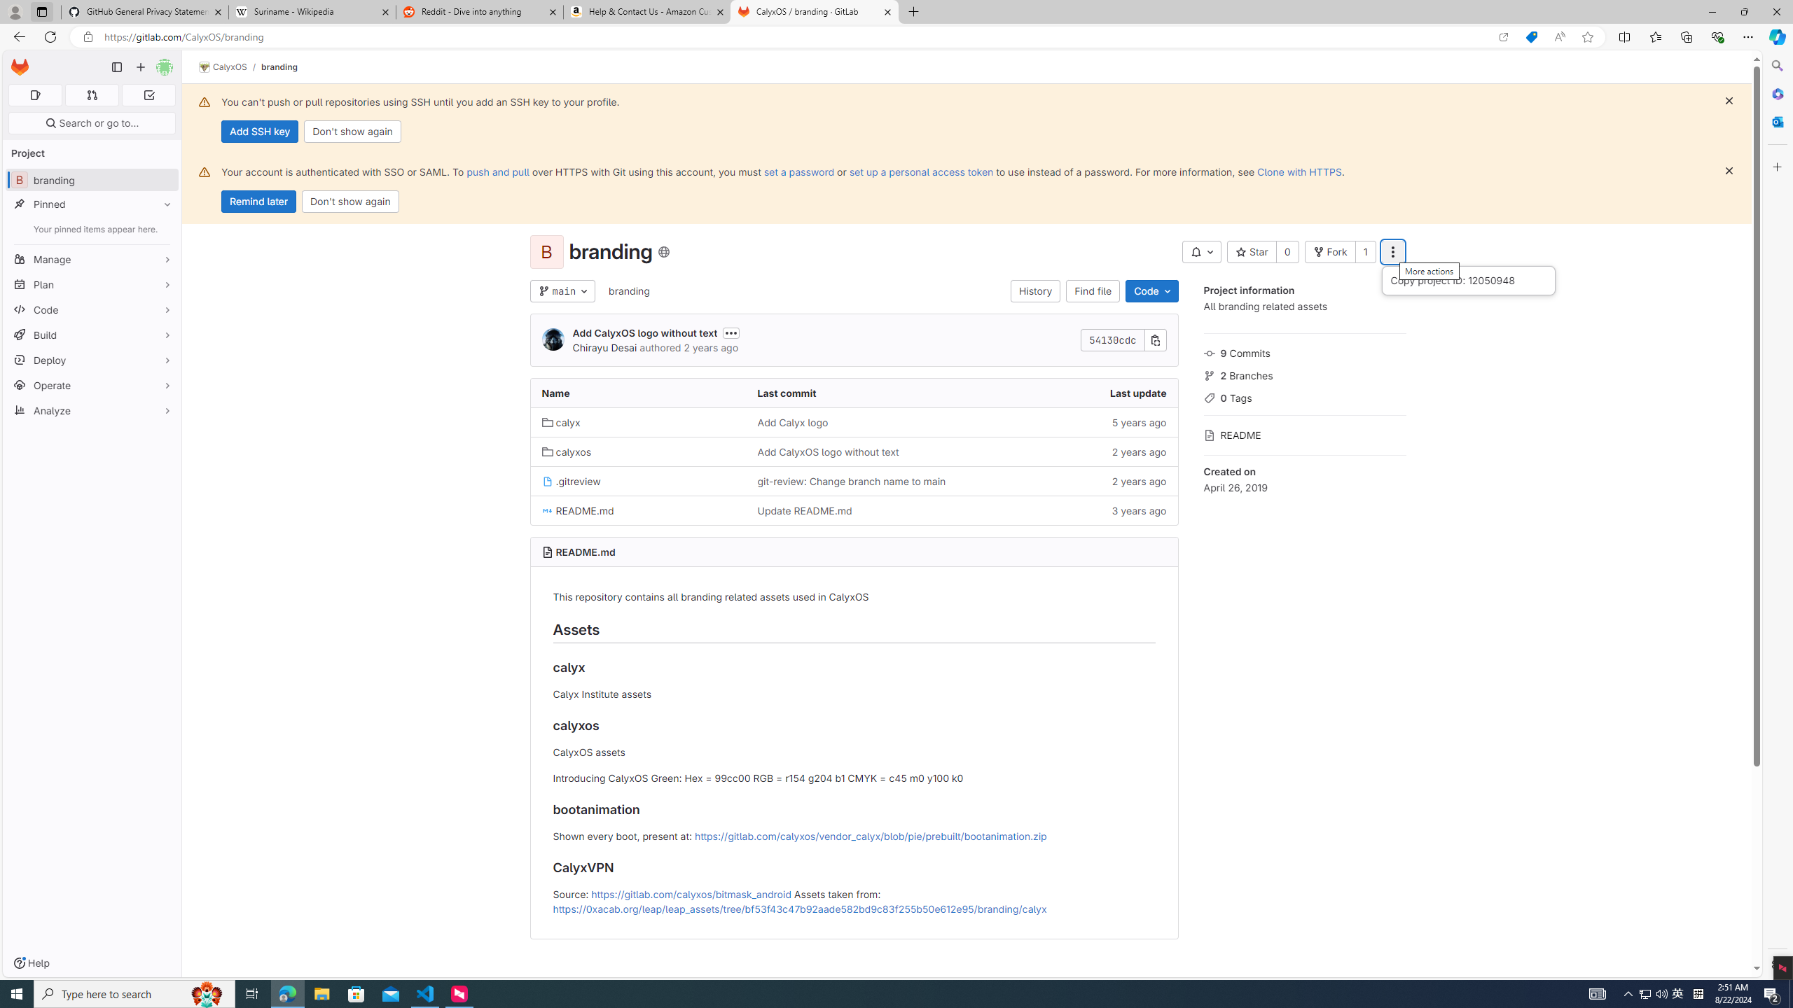  What do you see at coordinates (1304, 351) in the screenshot?
I see `9 Commits` at bounding box center [1304, 351].